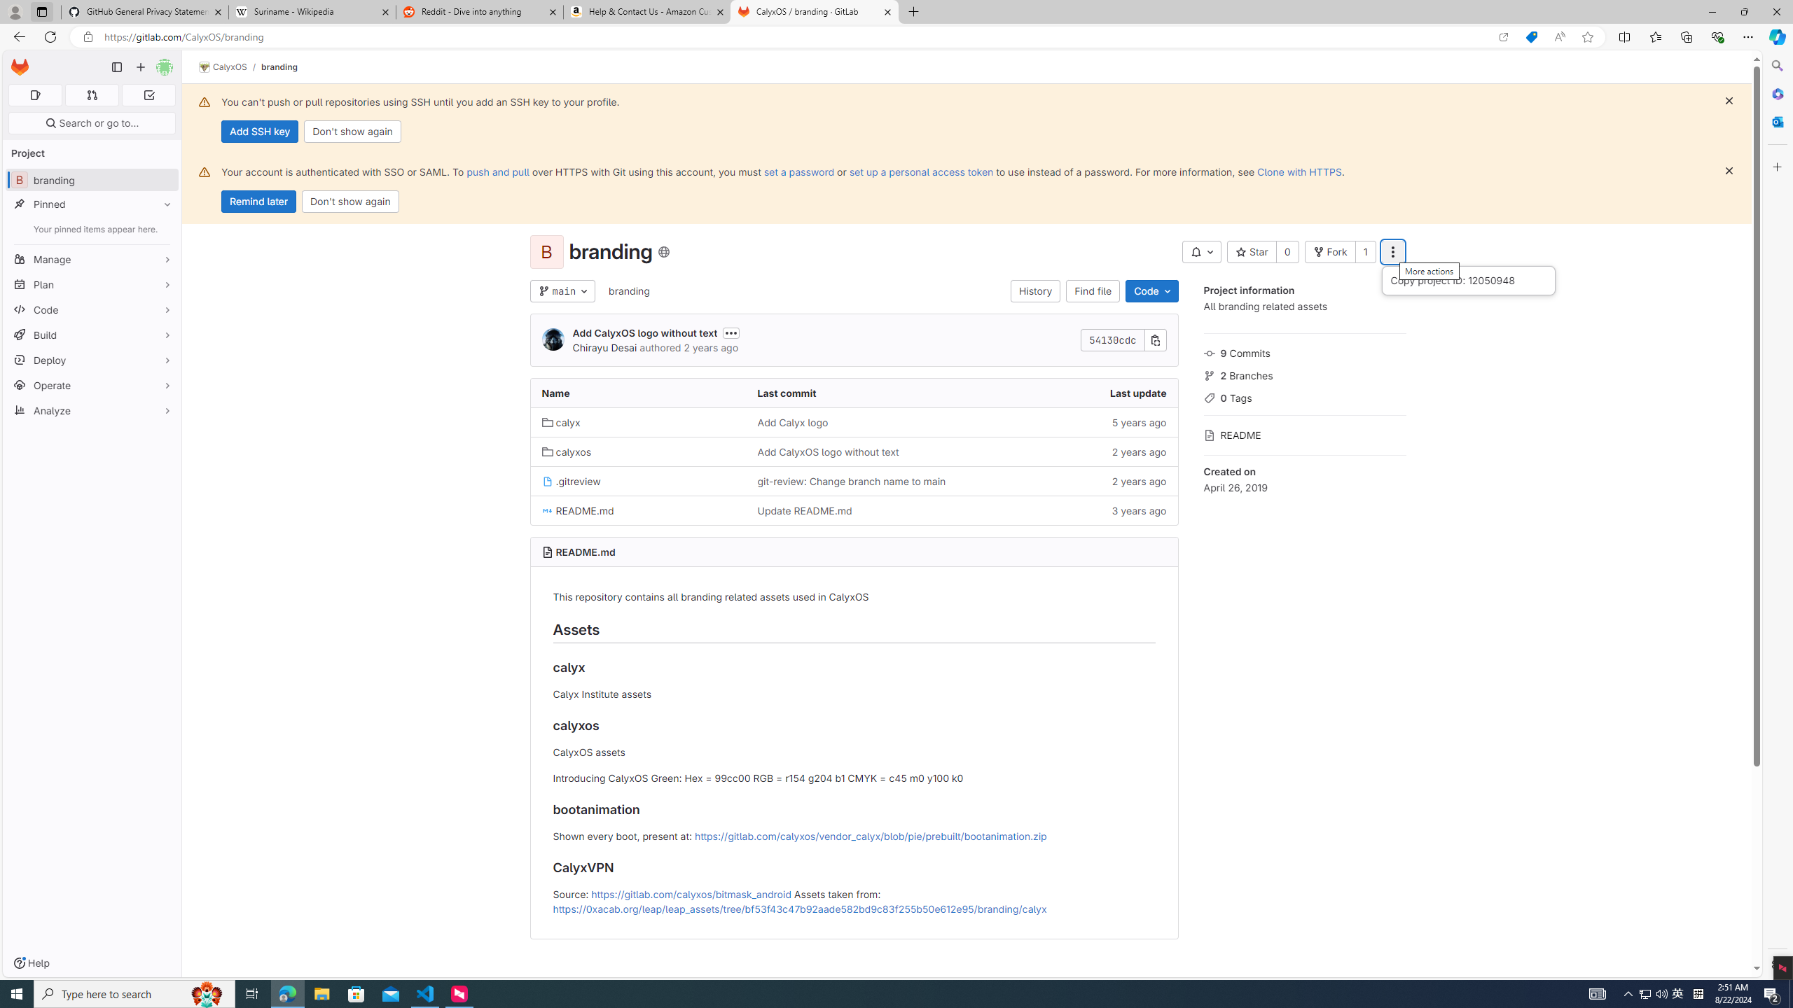  What do you see at coordinates (1304, 351) in the screenshot?
I see `9 Commits` at bounding box center [1304, 351].